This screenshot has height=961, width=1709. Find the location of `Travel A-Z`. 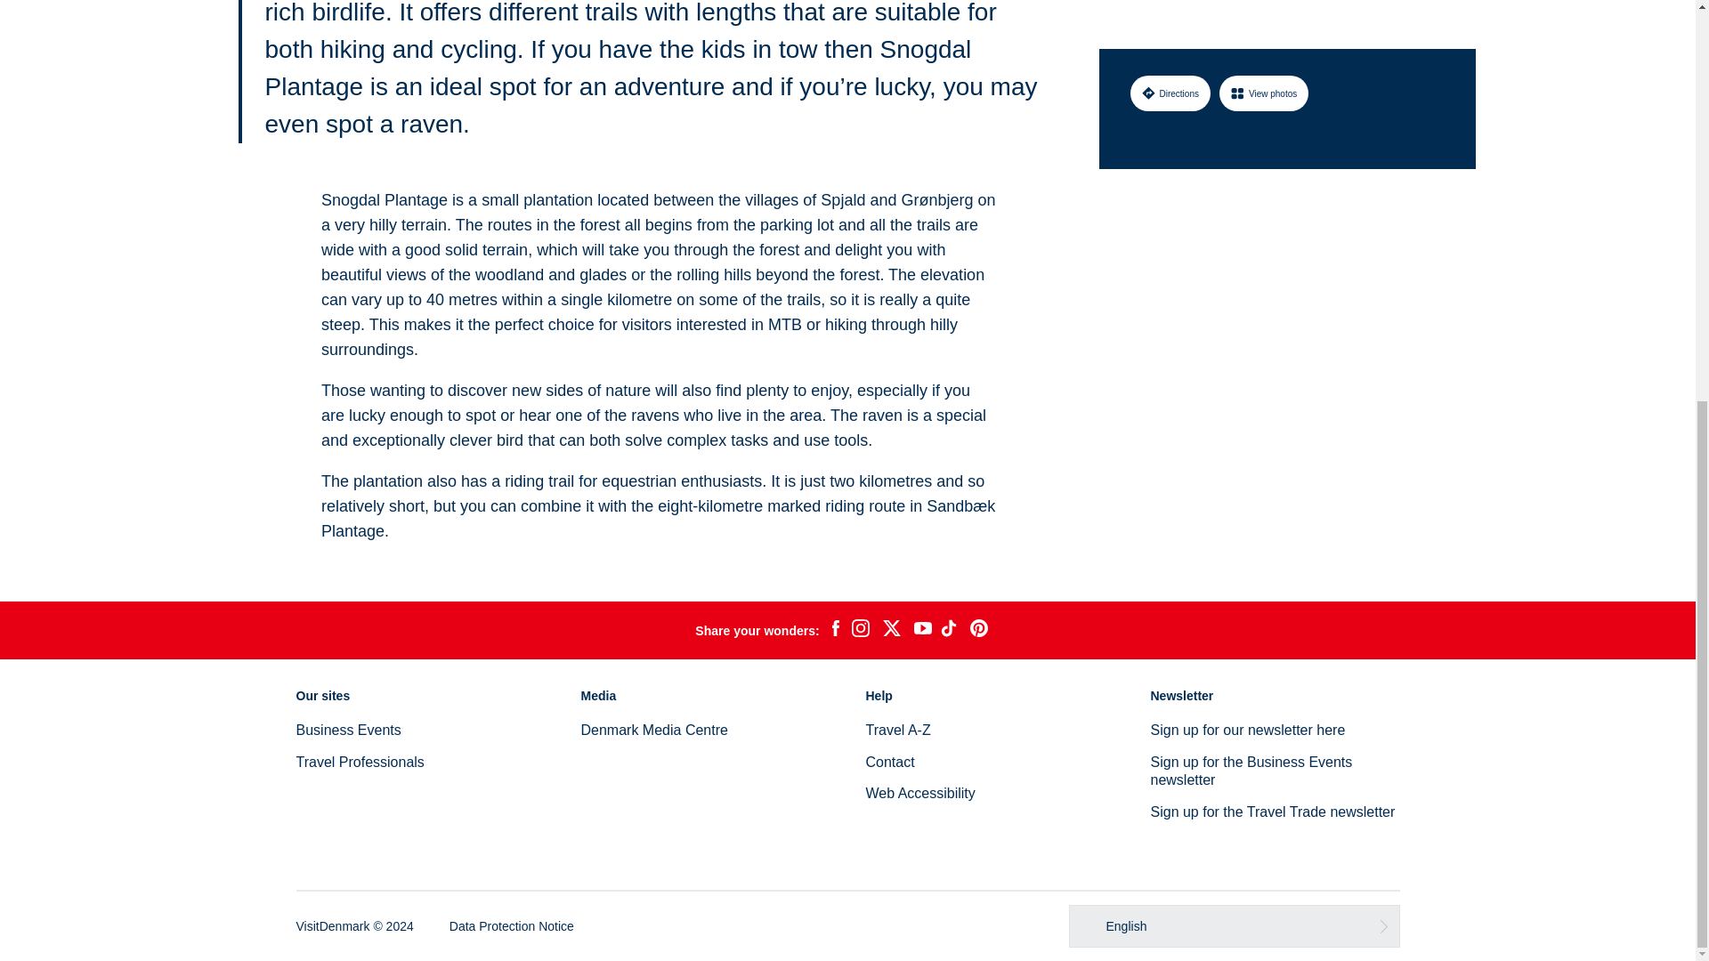

Travel A-Z is located at coordinates (897, 730).